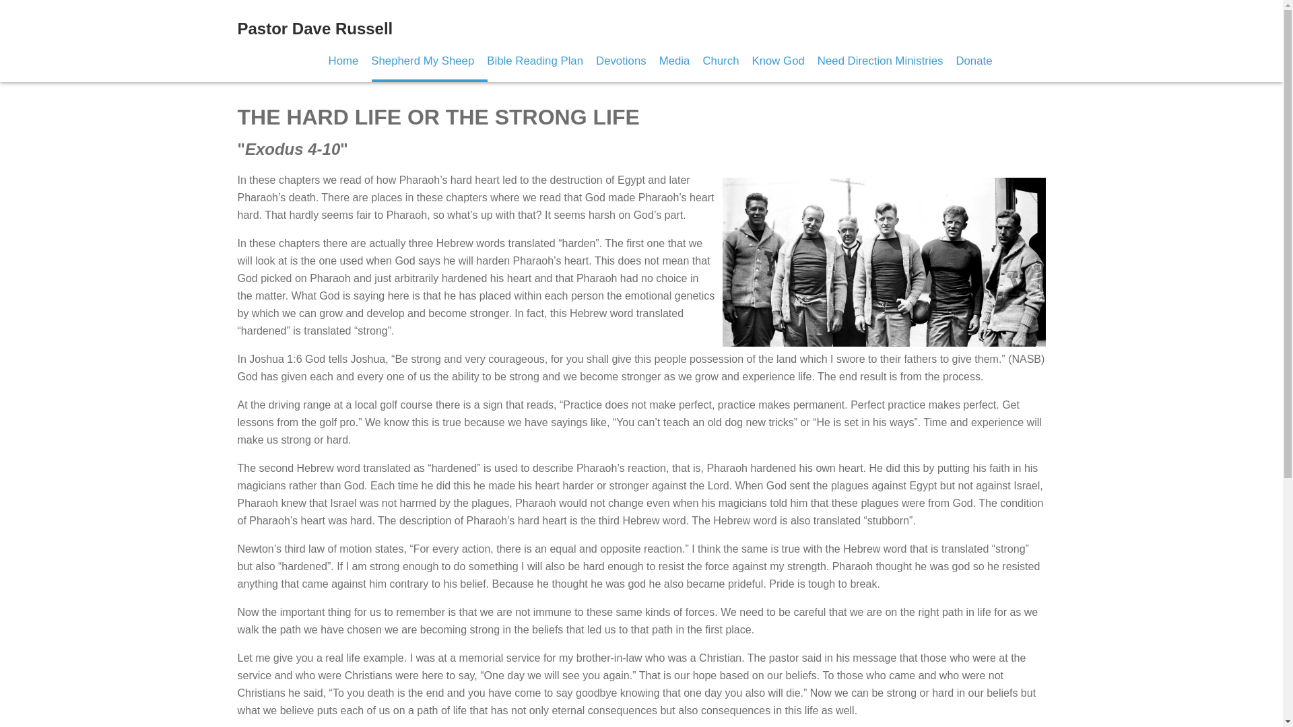  What do you see at coordinates (423, 61) in the screenshot?
I see `Shepherd My Sheep` at bounding box center [423, 61].